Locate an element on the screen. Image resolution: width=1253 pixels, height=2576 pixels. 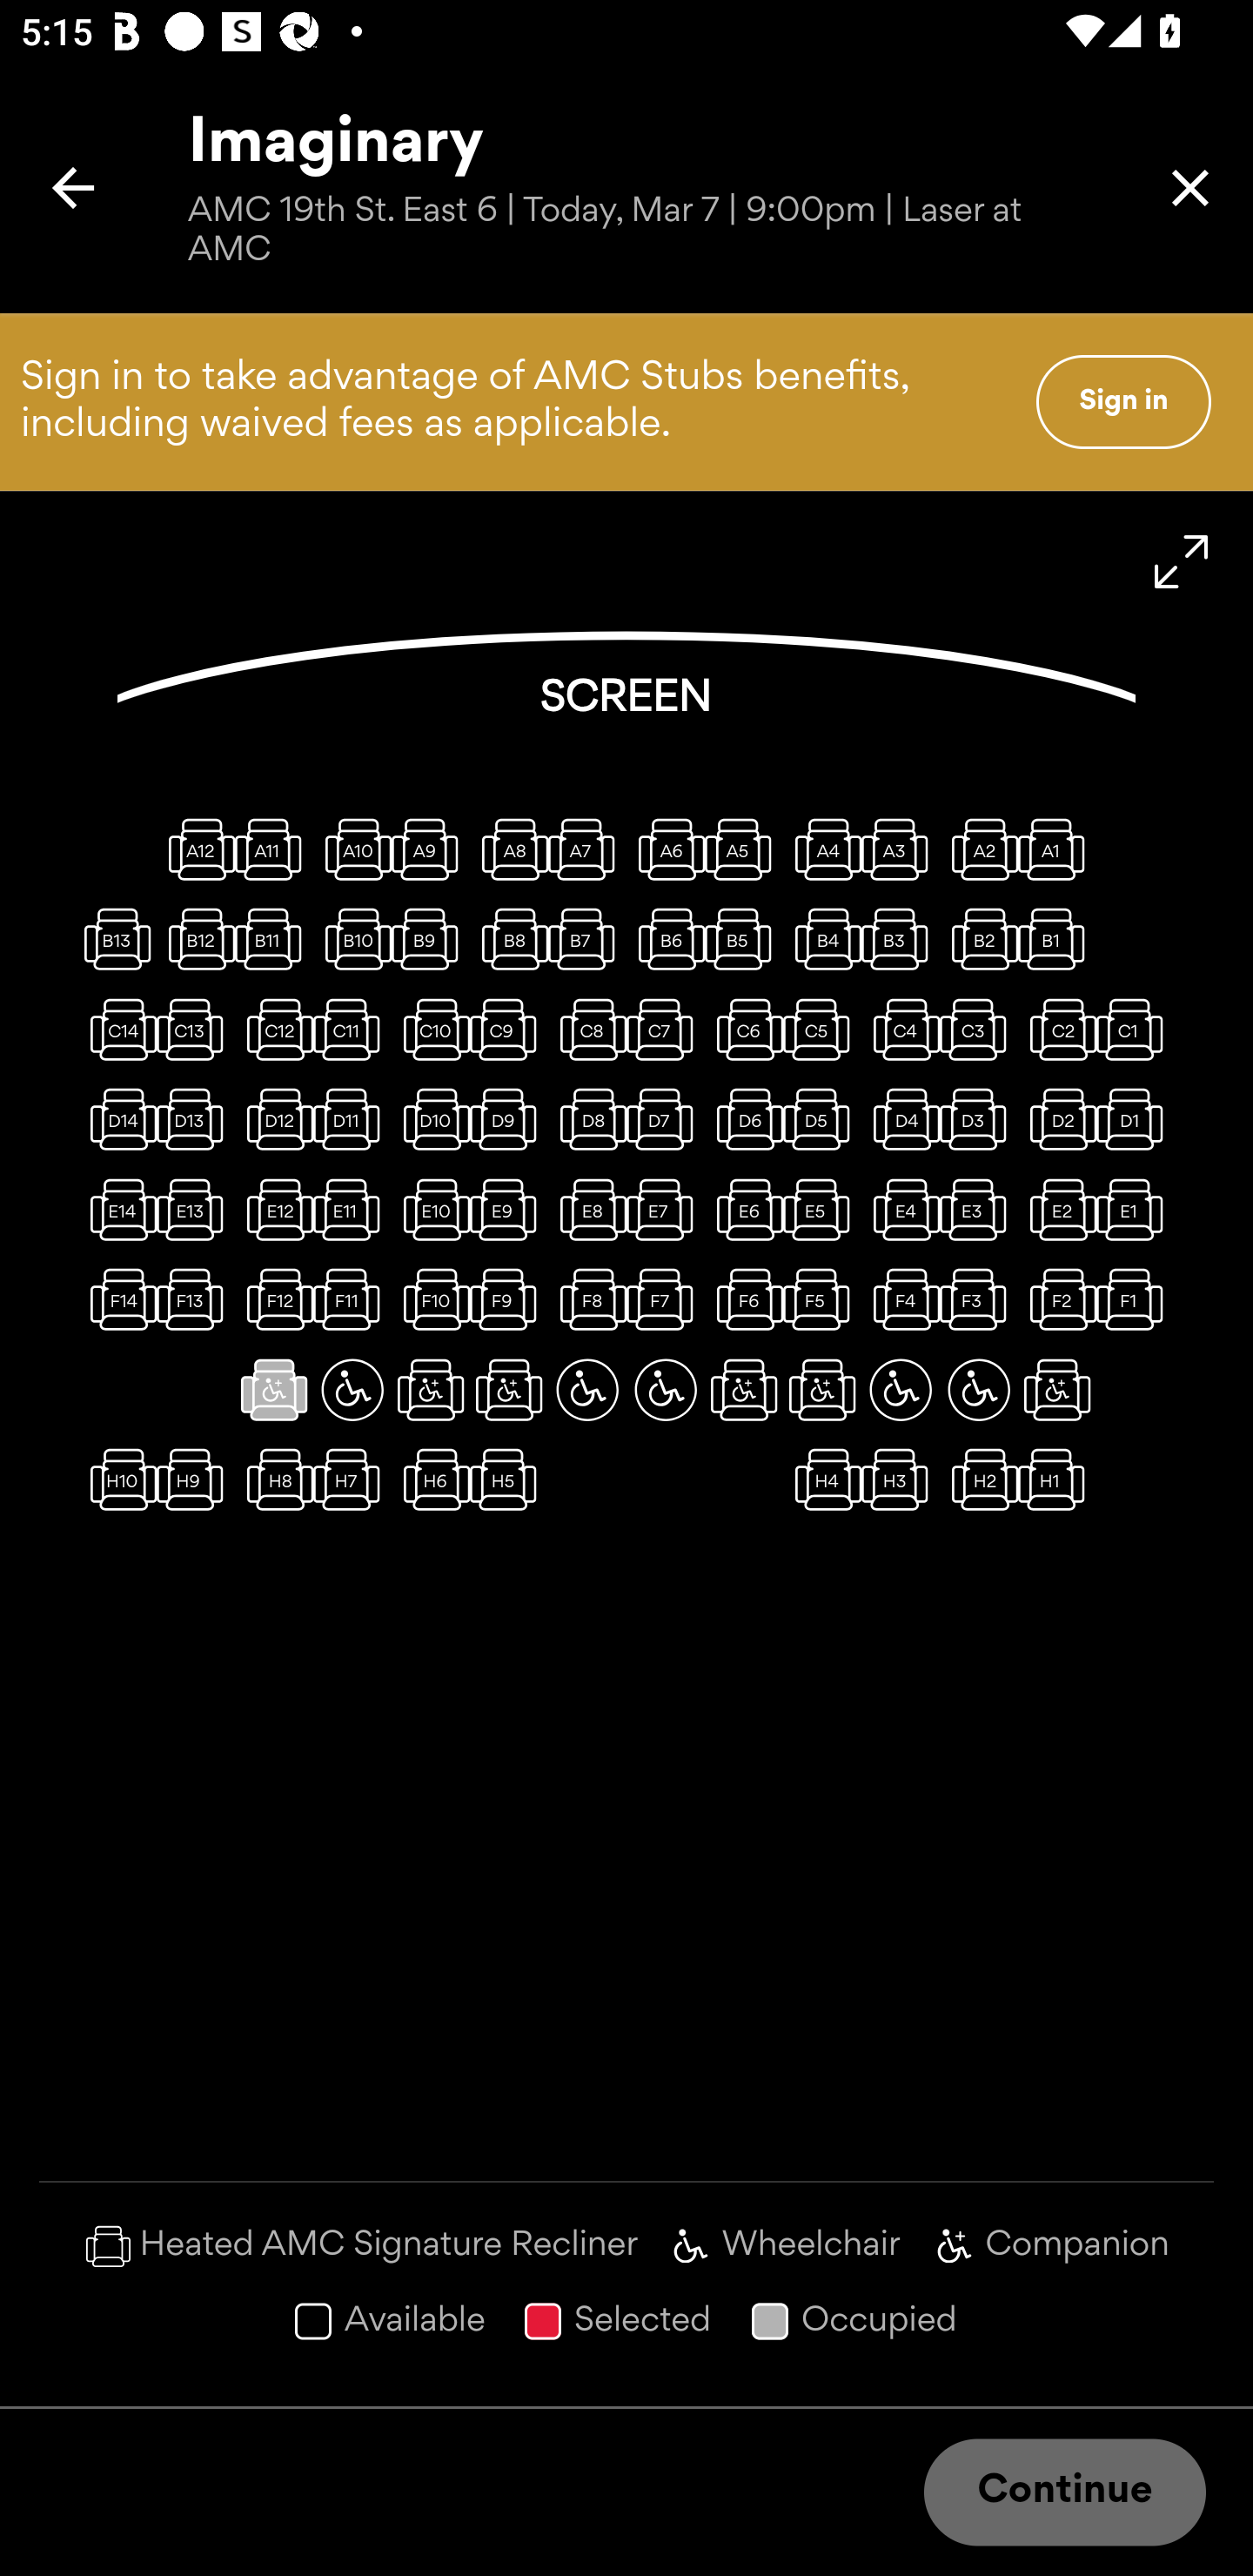
C3, Regular seat, available is located at coordinates (978, 1029).